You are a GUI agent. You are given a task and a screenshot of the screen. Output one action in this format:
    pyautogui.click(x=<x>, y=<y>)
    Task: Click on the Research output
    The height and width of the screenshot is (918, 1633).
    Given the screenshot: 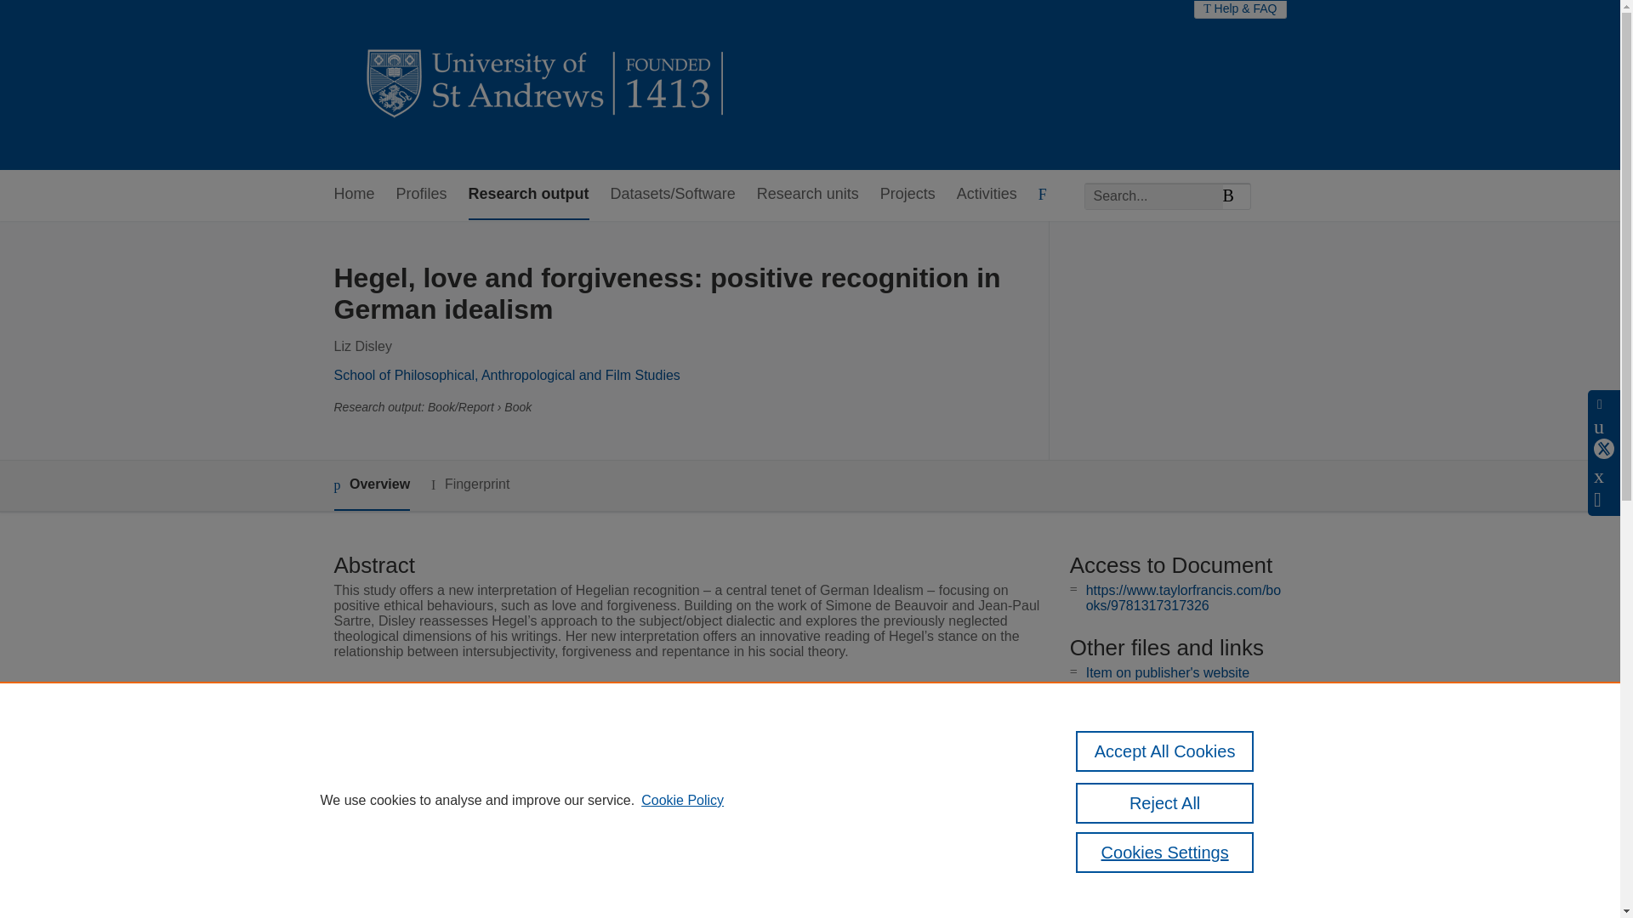 What is the action you would take?
    pyautogui.click(x=529, y=195)
    